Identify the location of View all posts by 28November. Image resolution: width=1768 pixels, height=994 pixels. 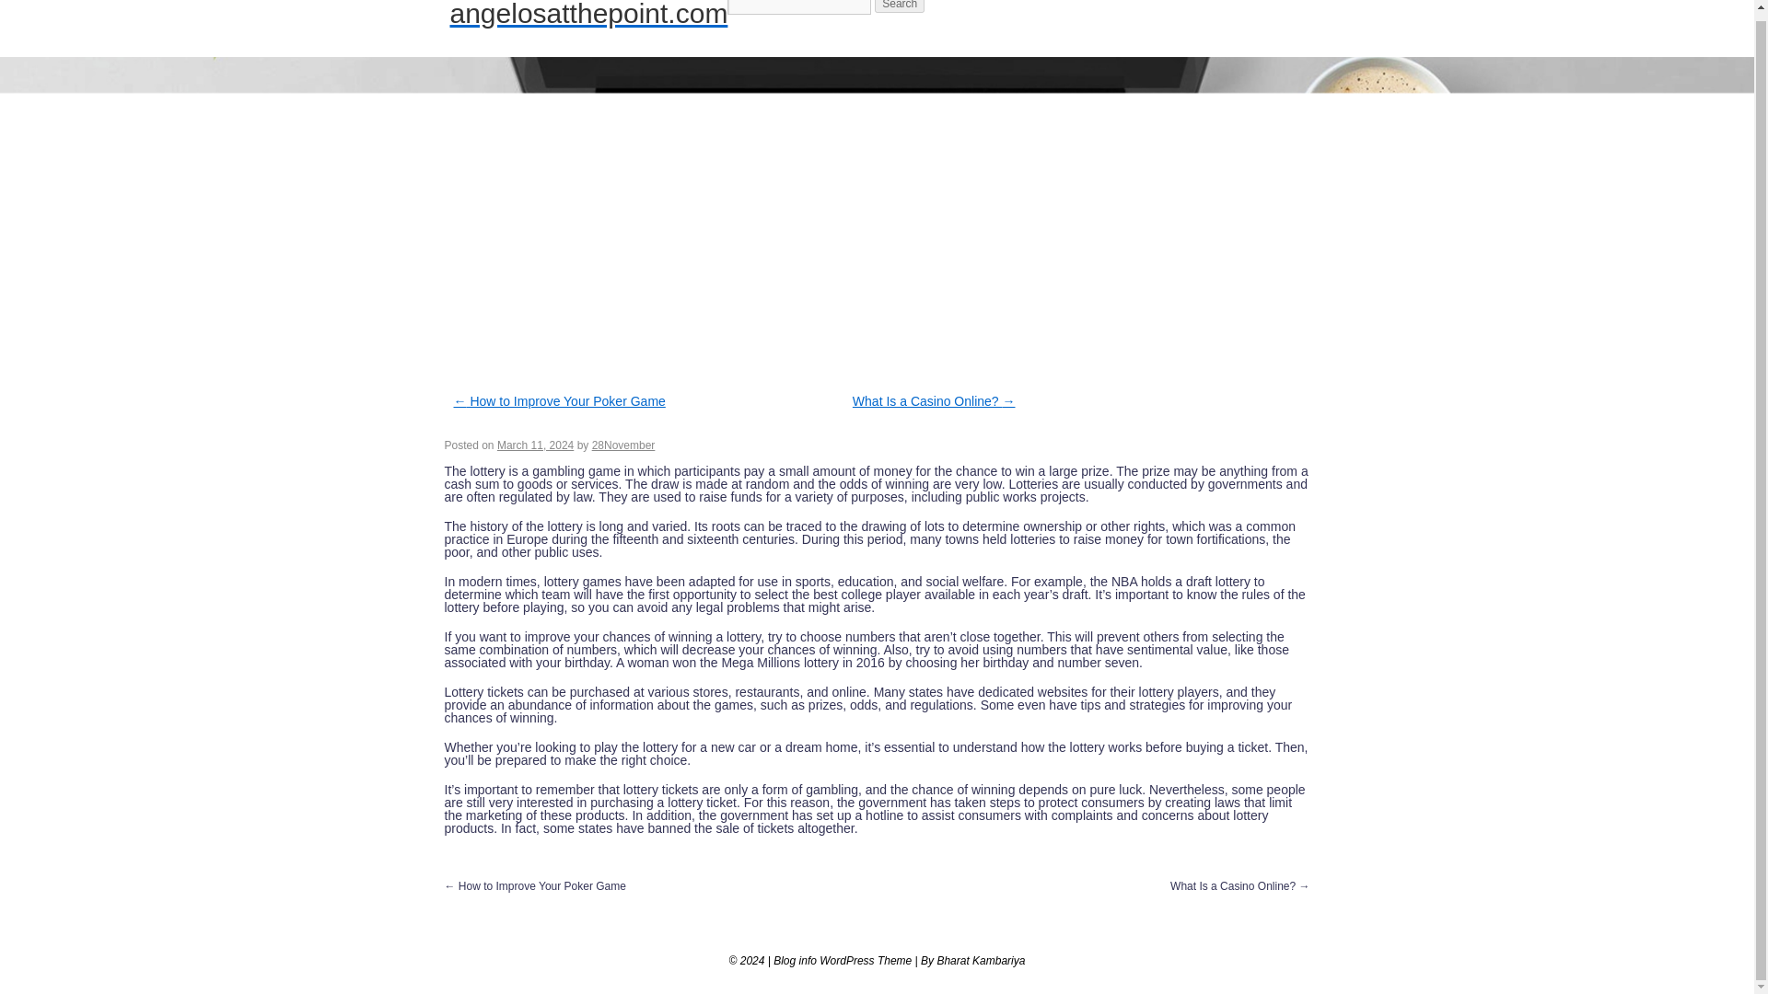
(624, 445).